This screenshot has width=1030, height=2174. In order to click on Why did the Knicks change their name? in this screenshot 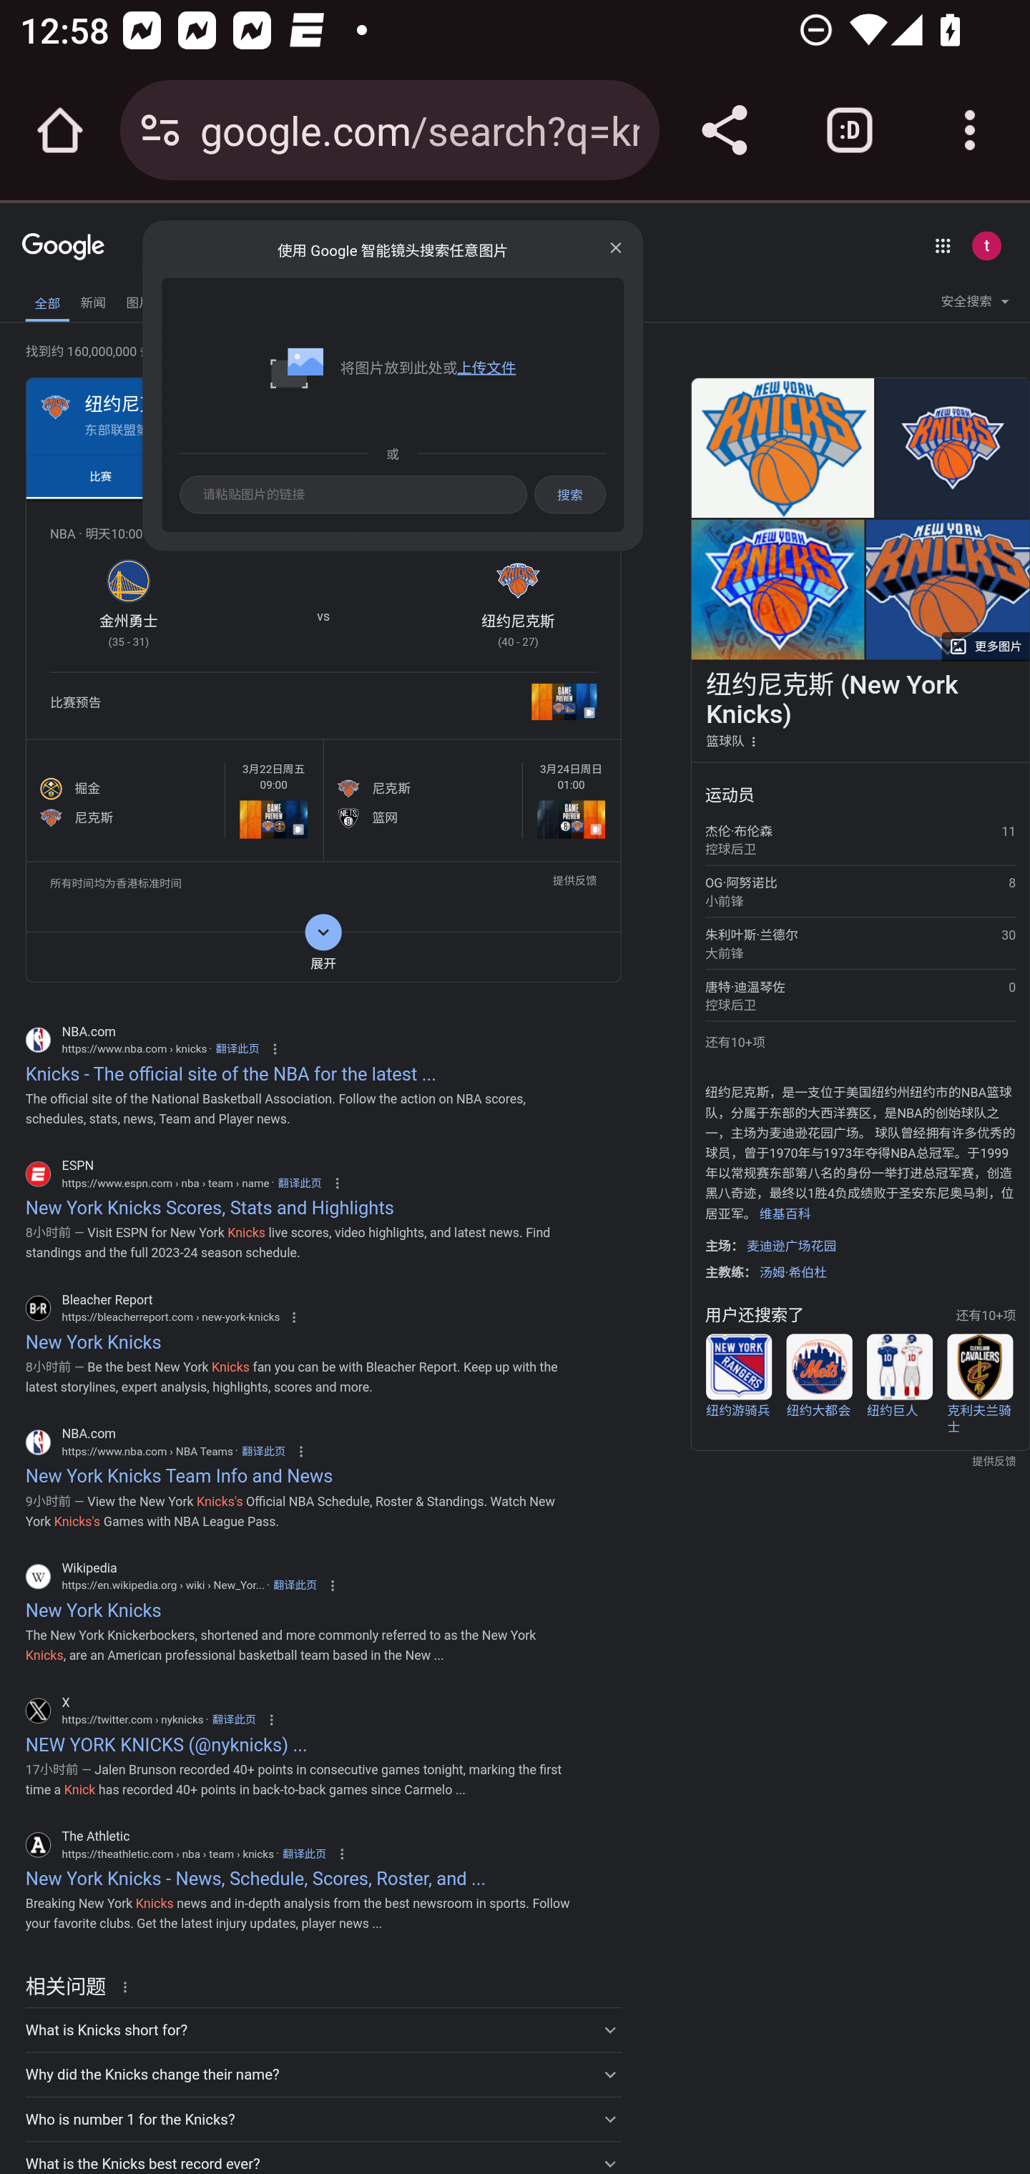, I will do `click(323, 2074)`.